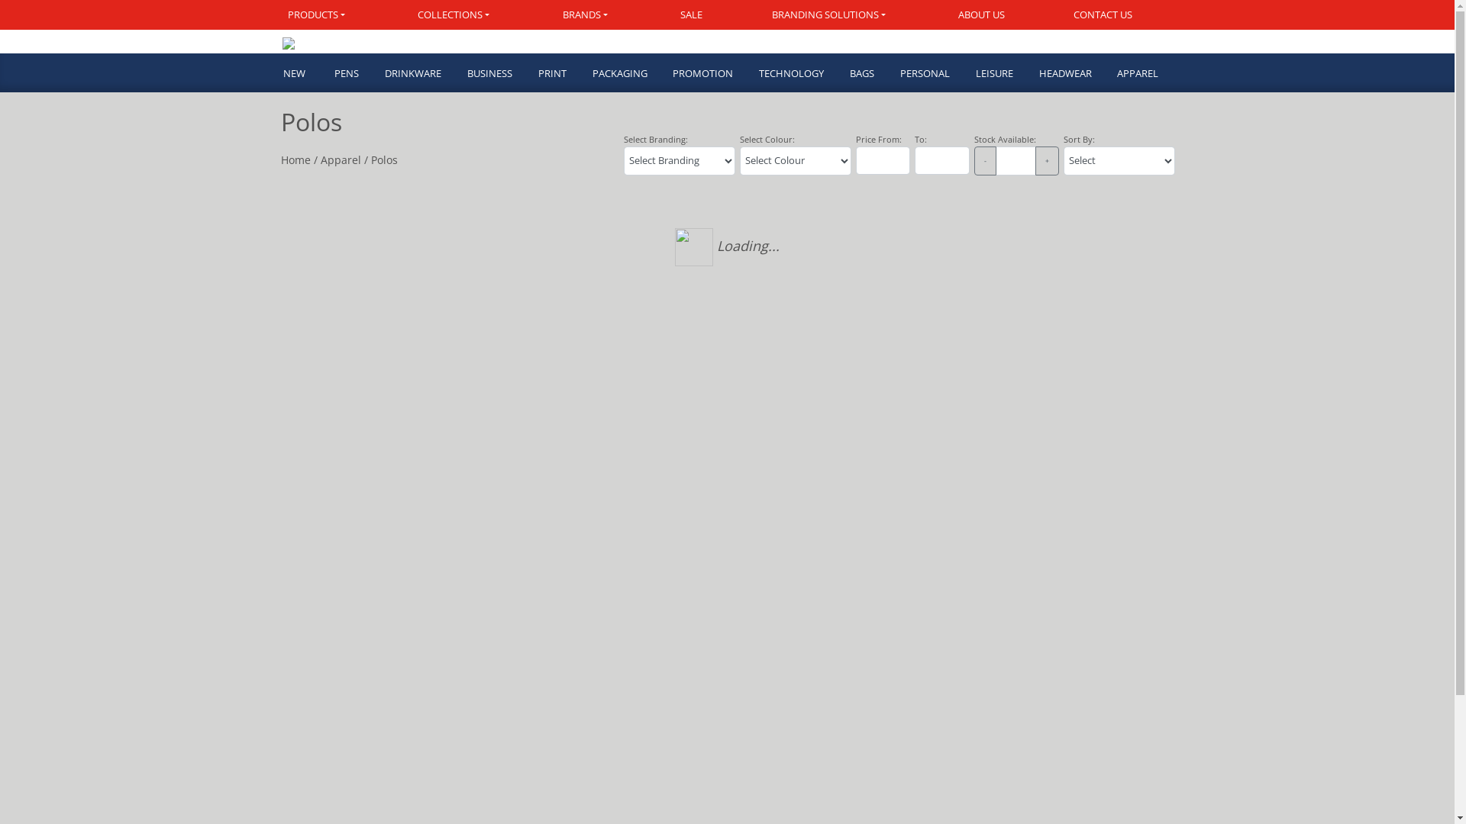  Describe the element at coordinates (341, 160) in the screenshot. I see `Apparel` at that location.